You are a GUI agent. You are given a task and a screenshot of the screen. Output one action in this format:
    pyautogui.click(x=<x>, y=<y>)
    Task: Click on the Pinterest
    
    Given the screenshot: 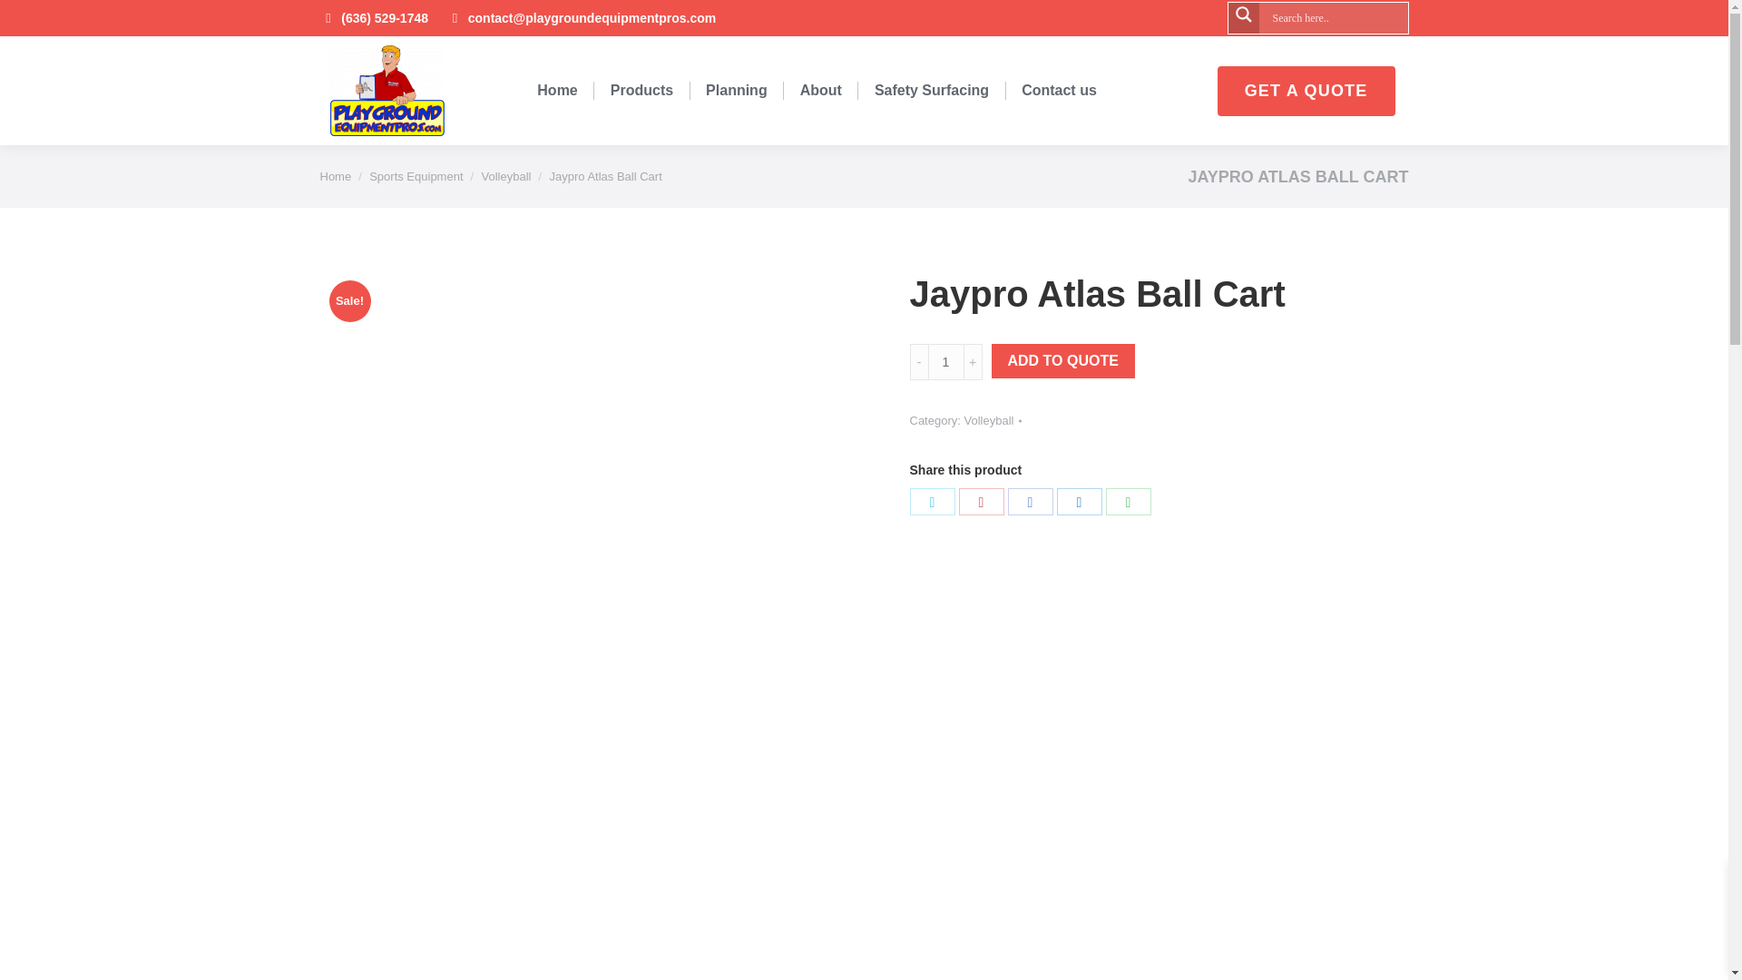 What is the action you would take?
    pyautogui.click(x=980, y=501)
    